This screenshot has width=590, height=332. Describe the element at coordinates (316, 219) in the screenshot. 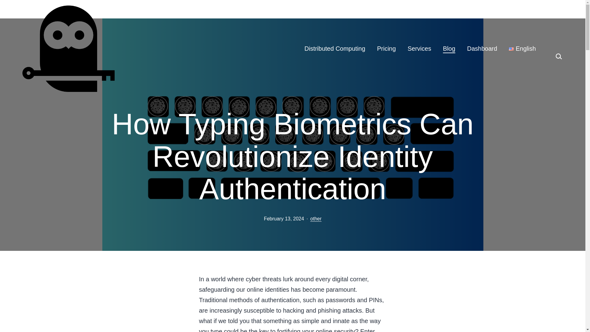

I see `other` at that location.